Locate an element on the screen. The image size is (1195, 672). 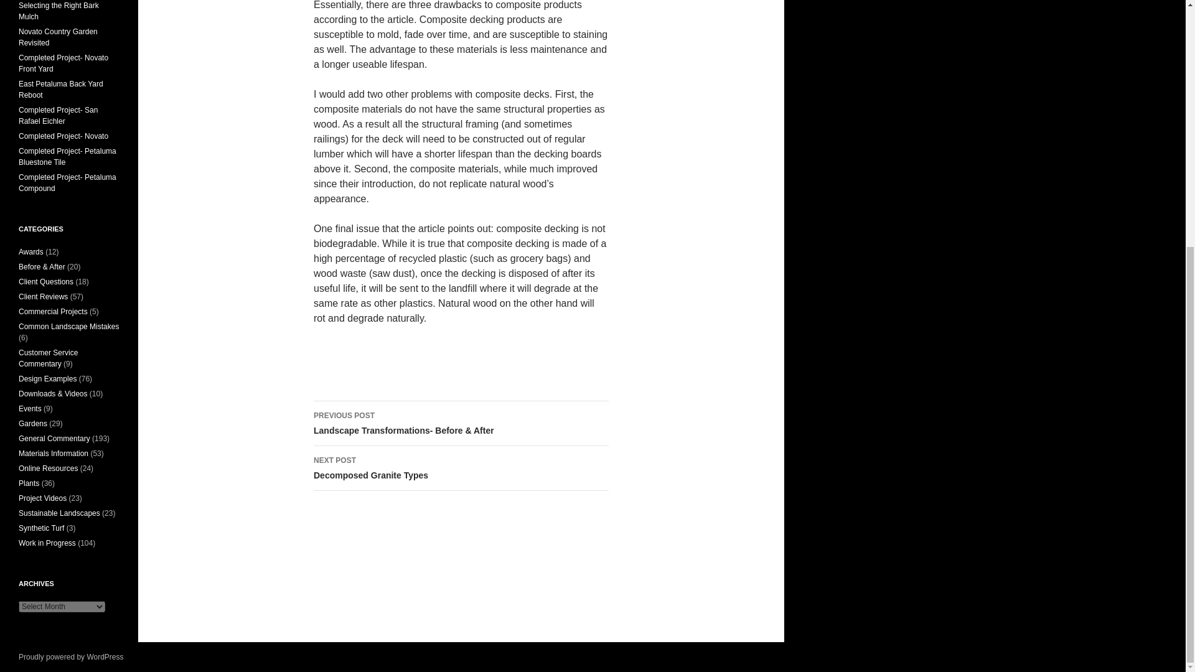
East Petaluma Back Yard Reboot is located at coordinates (59, 11).